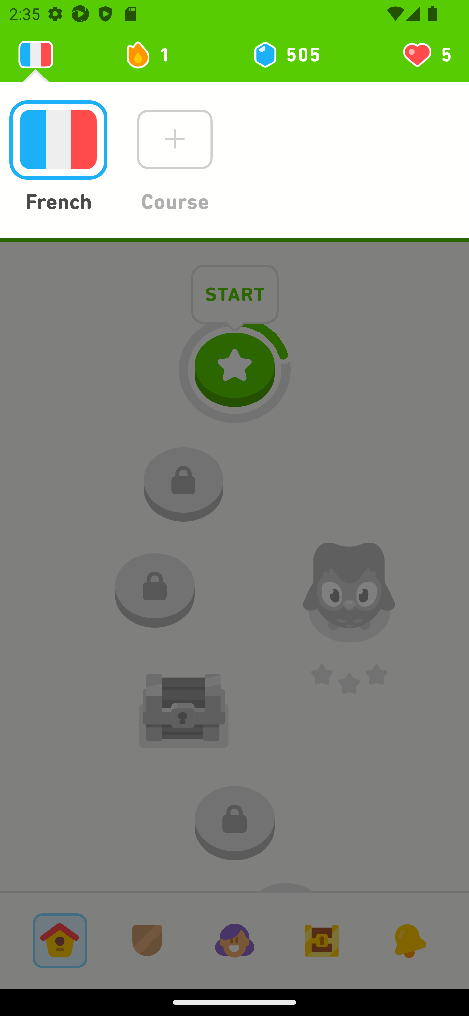 Image resolution: width=469 pixels, height=1016 pixels. I want to click on Profile Tab, so click(234, 940).